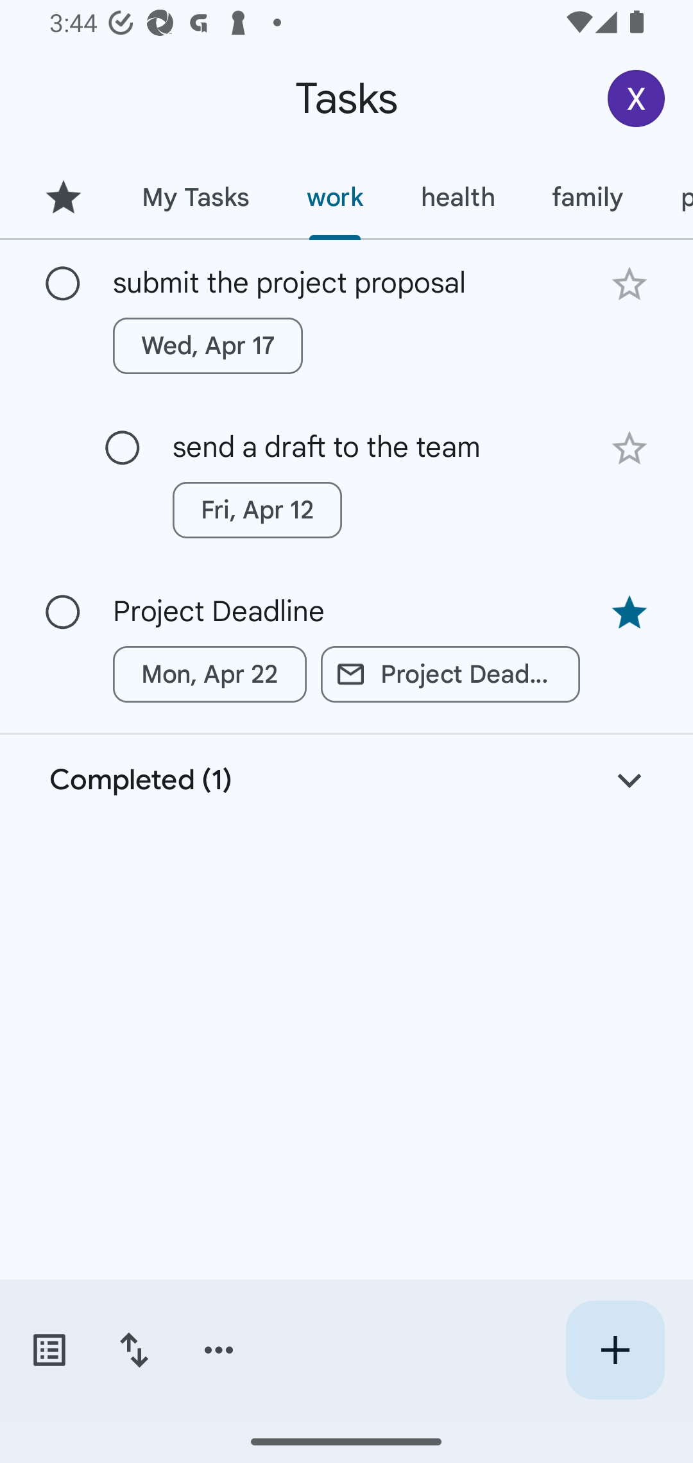  I want to click on family, so click(588, 197).